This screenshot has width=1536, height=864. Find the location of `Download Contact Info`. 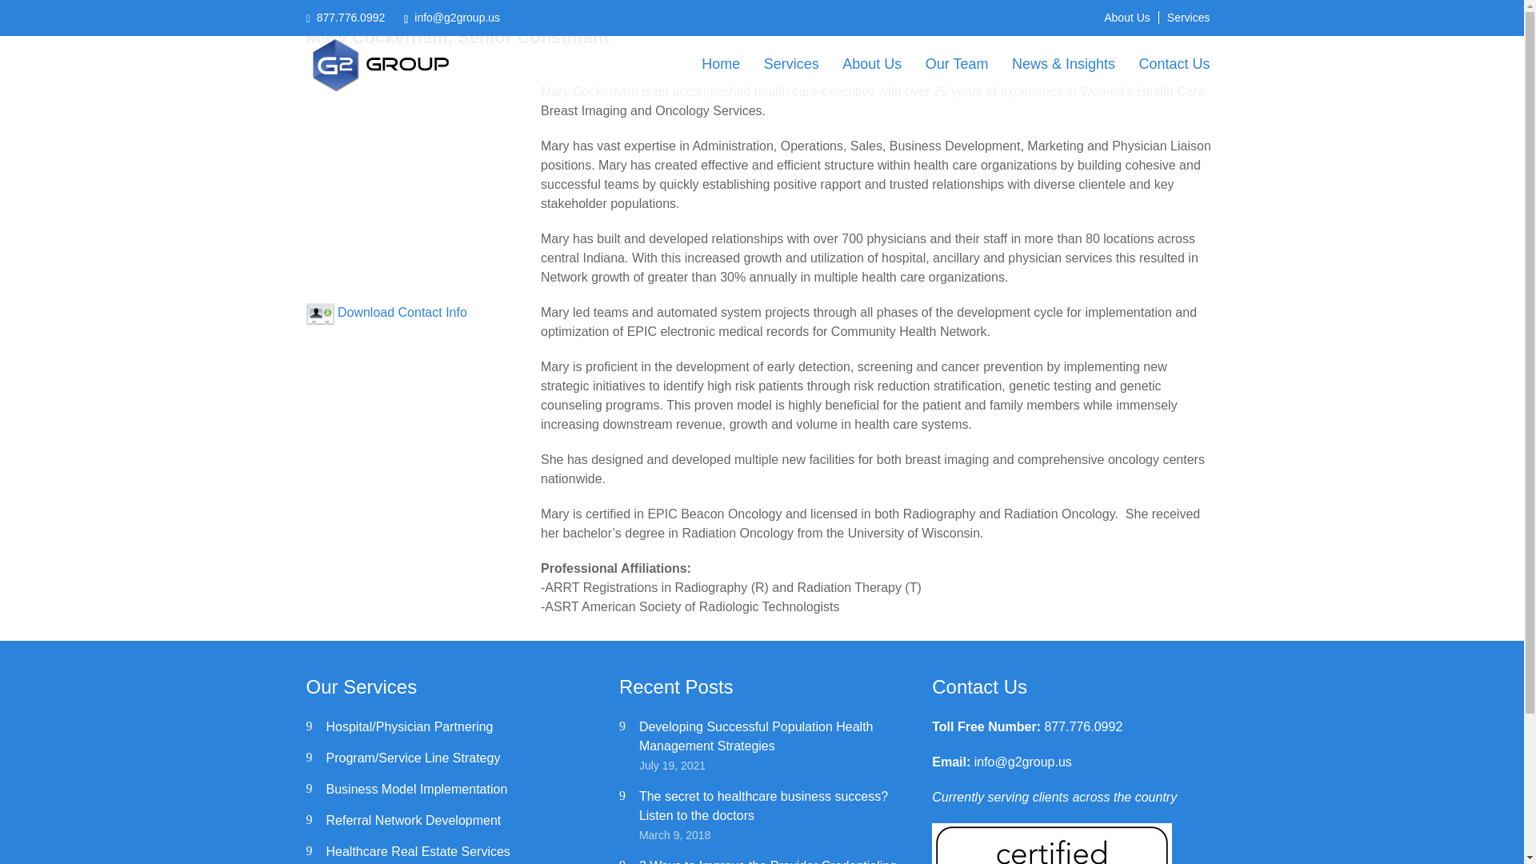

Download Contact Info is located at coordinates (402, 312).